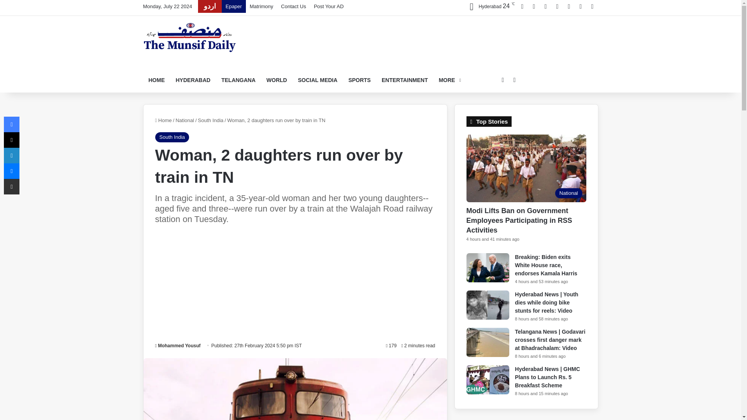  Describe the element at coordinates (177, 346) in the screenshot. I see `Mohammed Yousuf` at that location.